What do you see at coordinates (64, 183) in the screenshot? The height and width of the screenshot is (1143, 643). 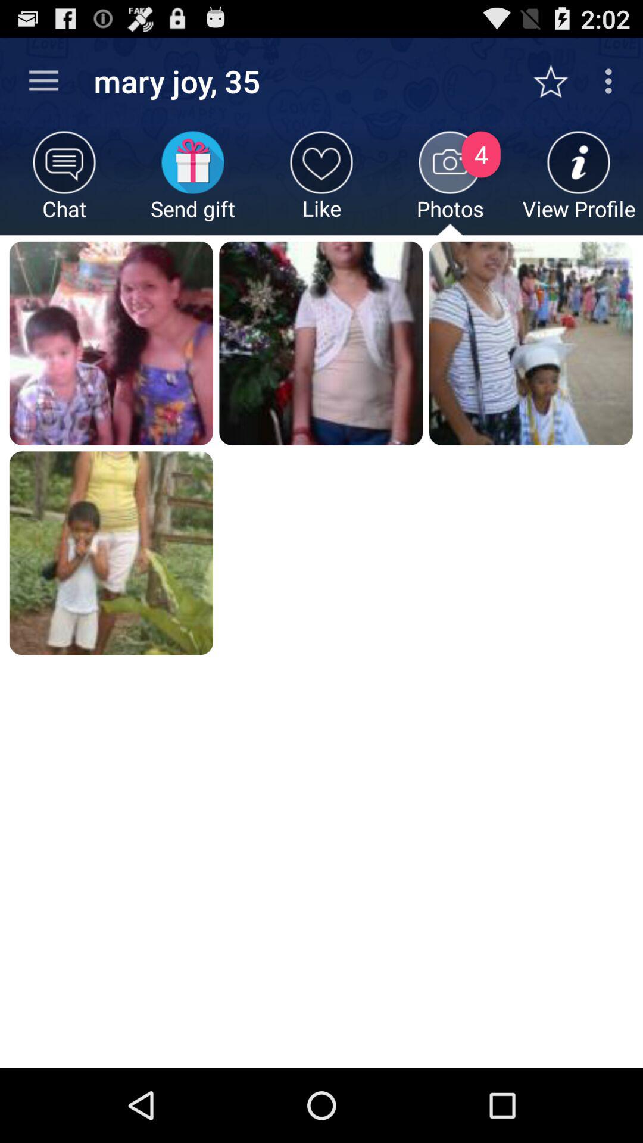 I see `press the icon to the left of send gift` at bounding box center [64, 183].